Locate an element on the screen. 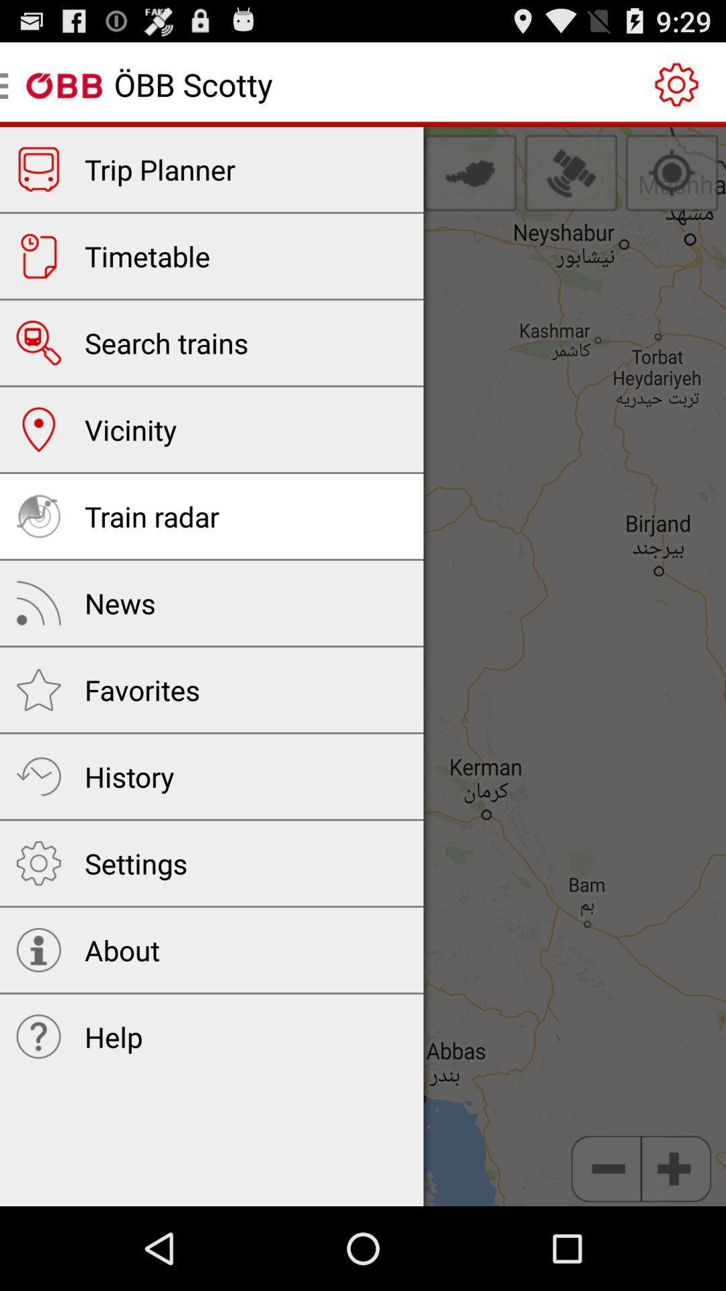 The height and width of the screenshot is (1291, 726). click the news item is located at coordinates (120, 602).